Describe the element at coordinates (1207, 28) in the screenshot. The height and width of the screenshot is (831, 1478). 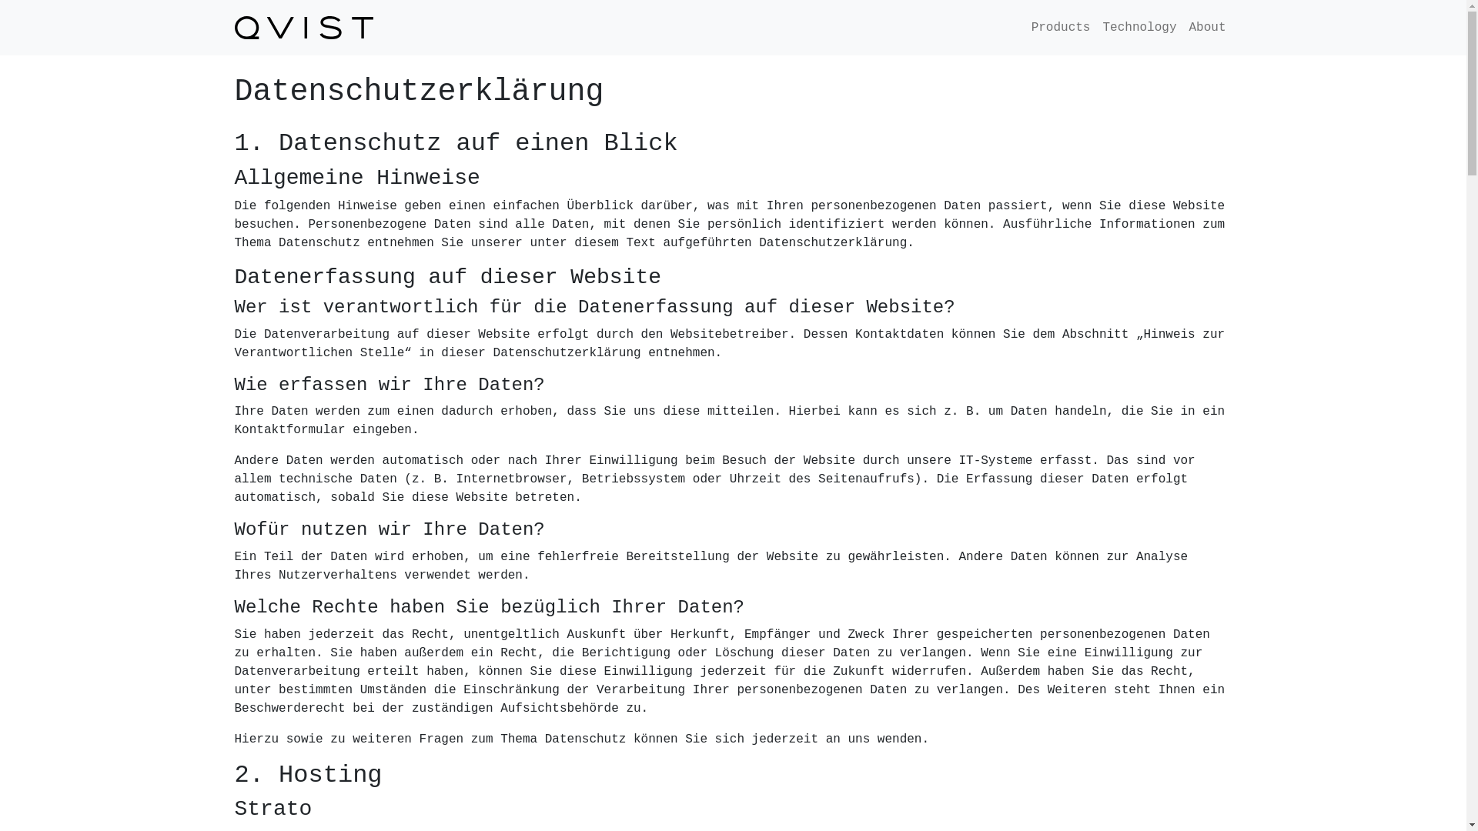
I see `About` at that location.